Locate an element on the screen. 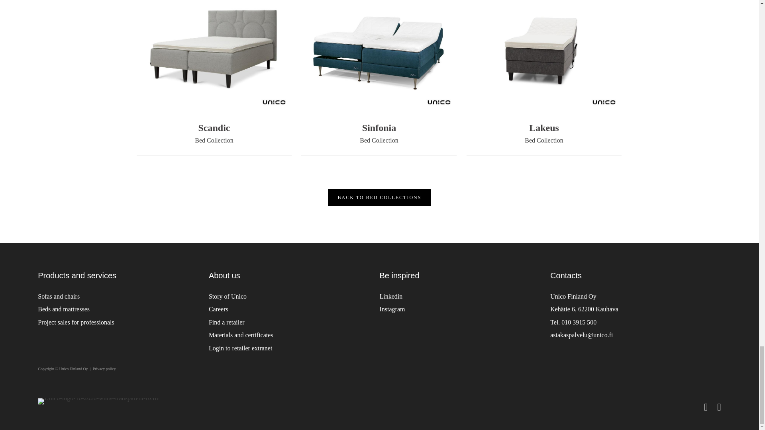  Lakeus is located at coordinates (544, 127).